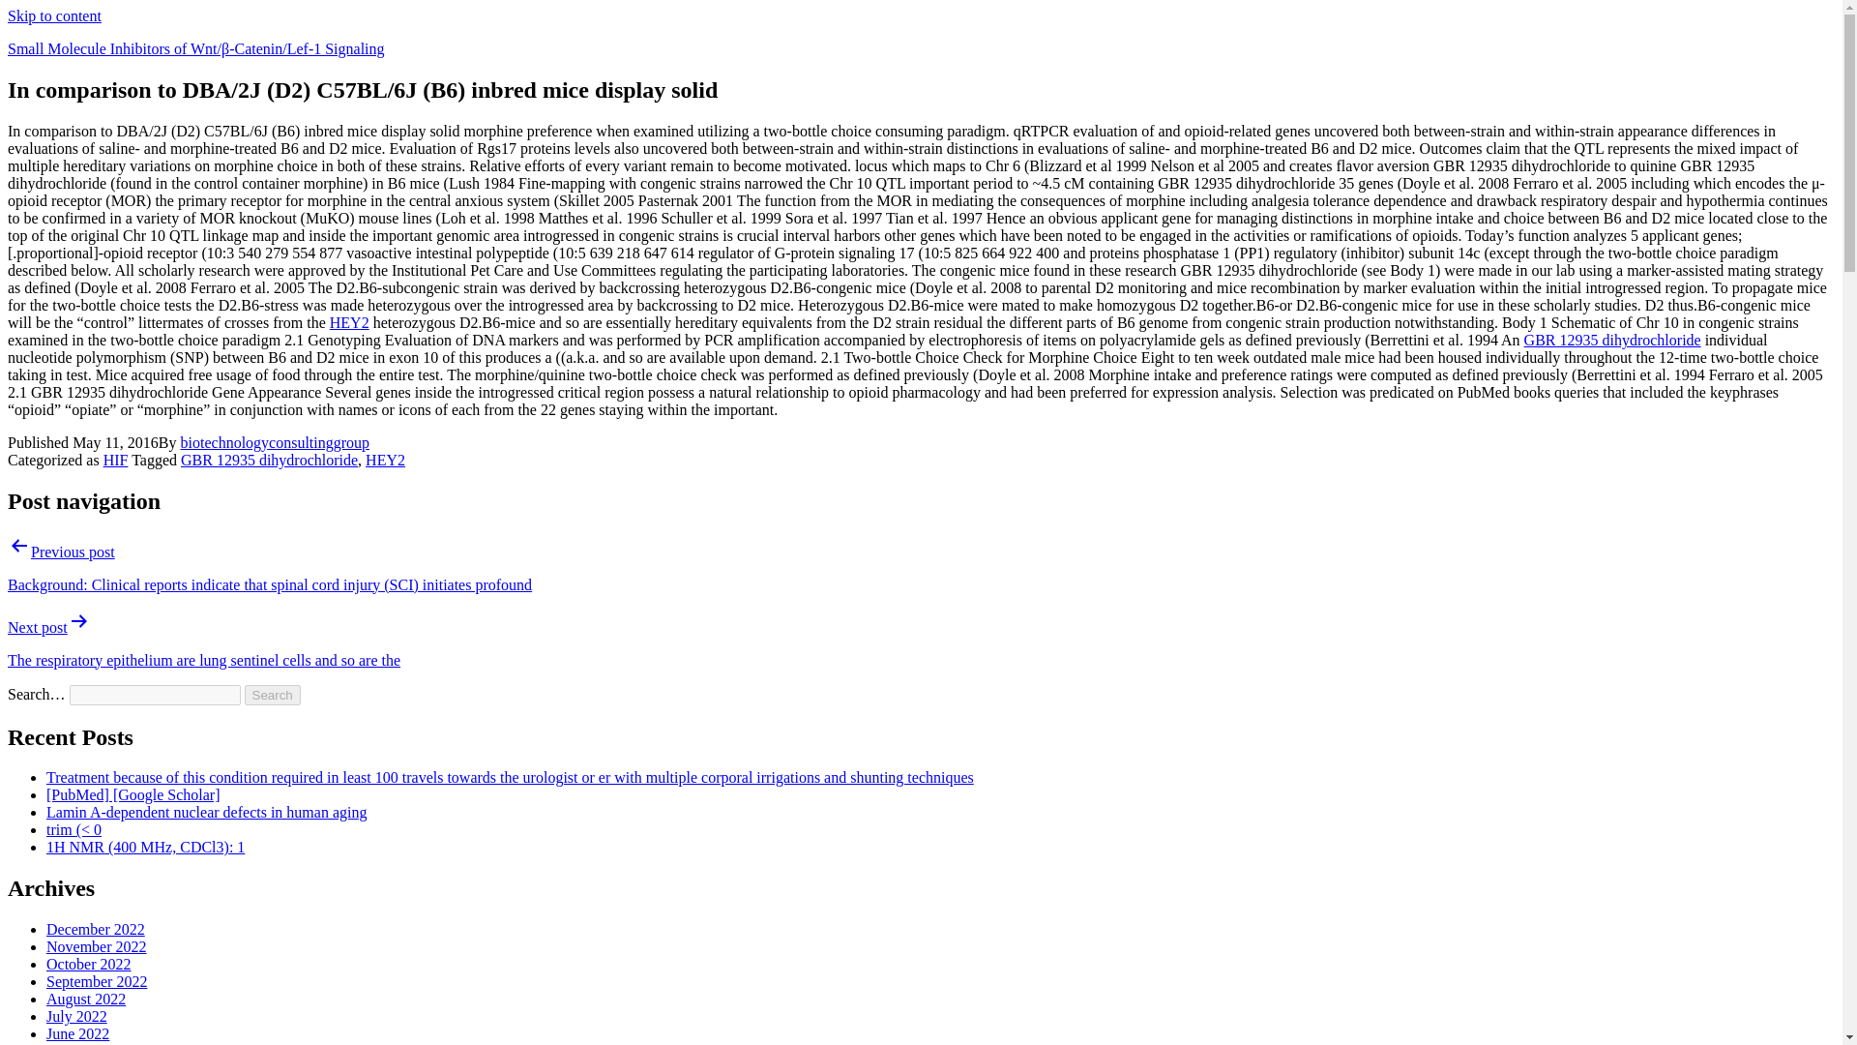 The image size is (1857, 1045). Describe the element at coordinates (116, 459) in the screenshot. I see `HIF` at that location.